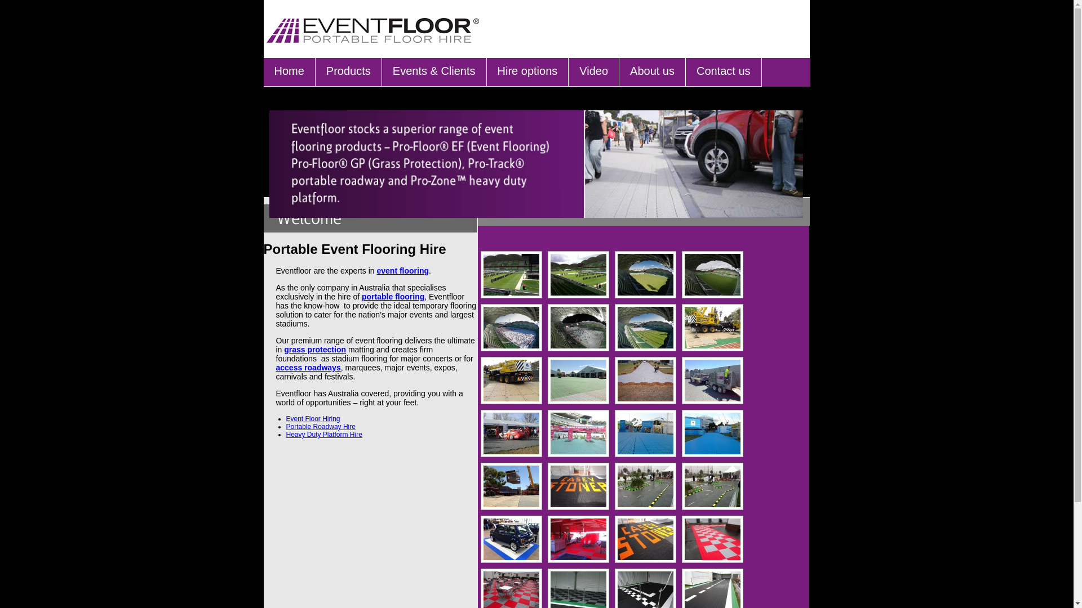 This screenshot has height=608, width=1082. I want to click on Hire options, so click(527, 72).